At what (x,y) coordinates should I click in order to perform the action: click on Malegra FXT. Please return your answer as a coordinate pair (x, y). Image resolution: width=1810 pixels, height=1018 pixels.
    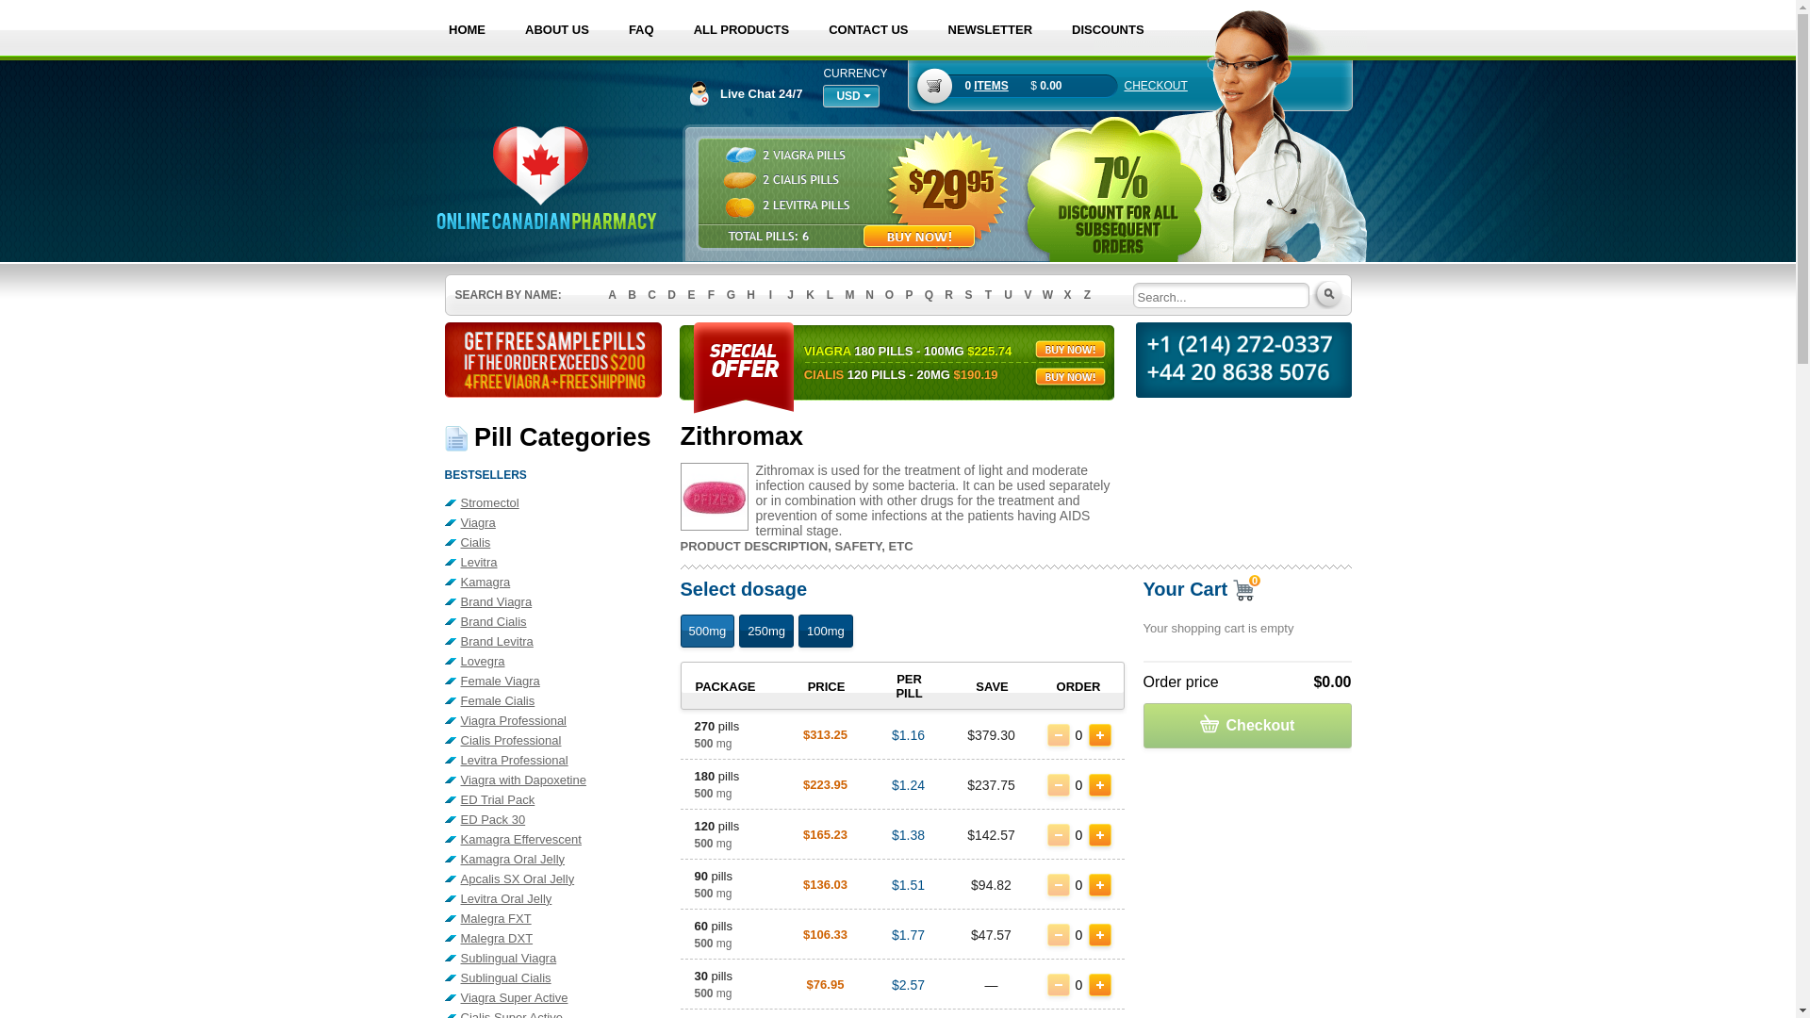
    Looking at the image, I should click on (553, 918).